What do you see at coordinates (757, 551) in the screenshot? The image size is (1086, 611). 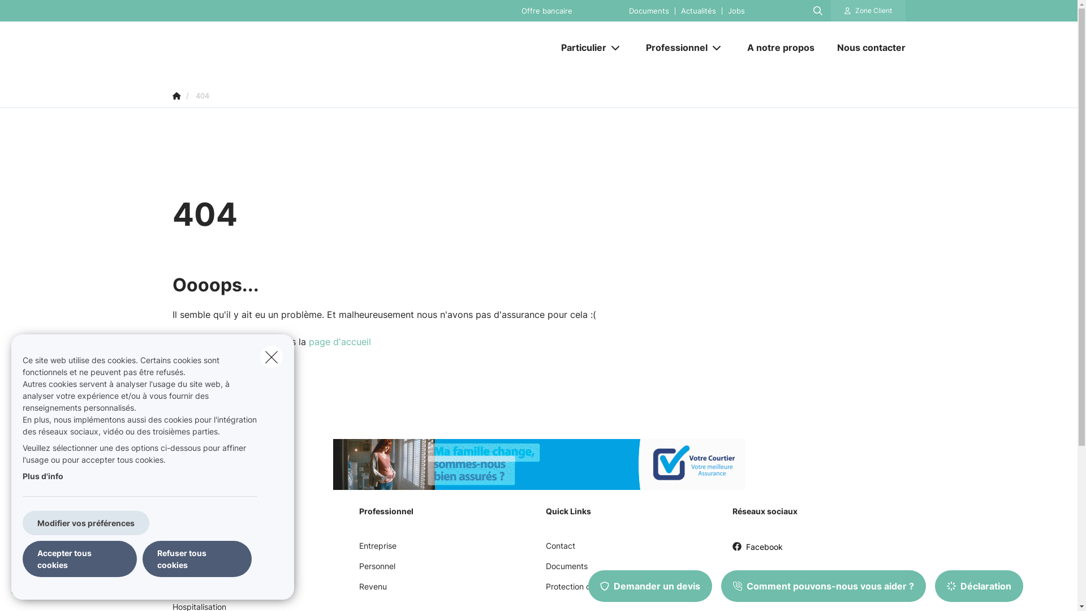 I see `Facebook` at bounding box center [757, 551].